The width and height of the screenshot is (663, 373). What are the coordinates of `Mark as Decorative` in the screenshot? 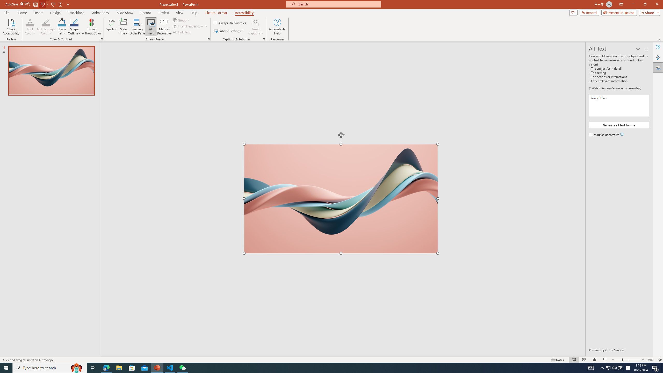 It's located at (164, 27).